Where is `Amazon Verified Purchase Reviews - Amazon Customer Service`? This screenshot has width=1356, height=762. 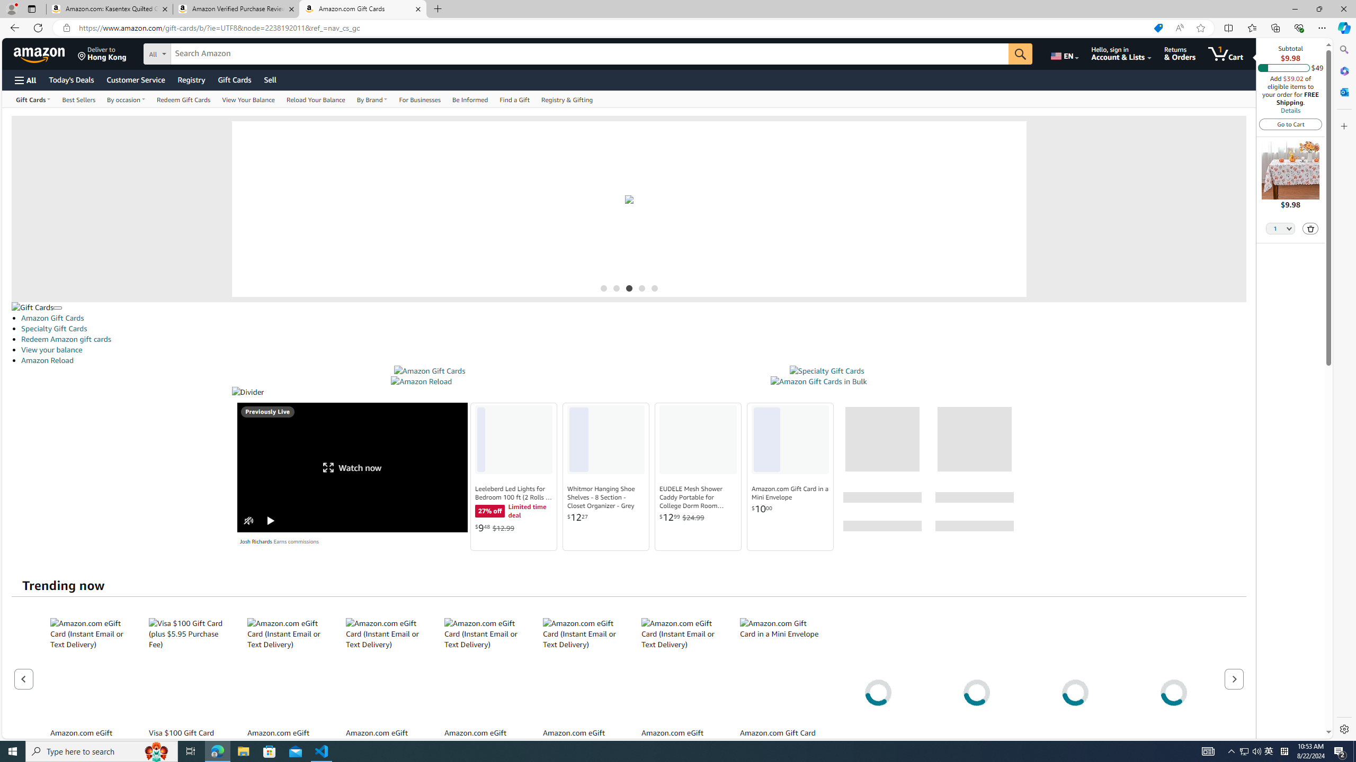 Amazon Verified Purchase Reviews - Amazon Customer Service is located at coordinates (236, 9).